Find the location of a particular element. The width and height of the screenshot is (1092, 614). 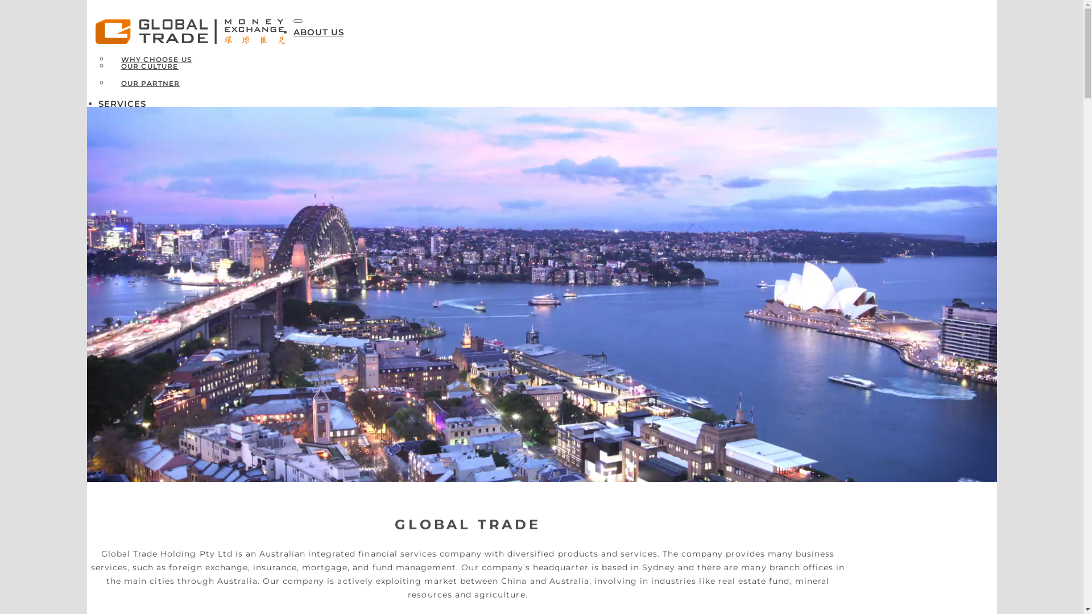

SALES PERSONNEL is located at coordinates (172, 302).